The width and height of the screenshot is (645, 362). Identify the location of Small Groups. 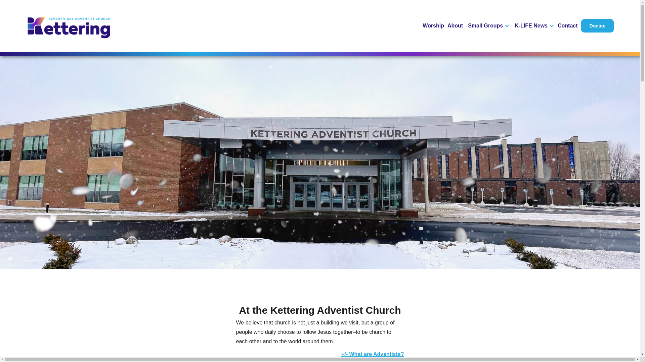
(485, 25).